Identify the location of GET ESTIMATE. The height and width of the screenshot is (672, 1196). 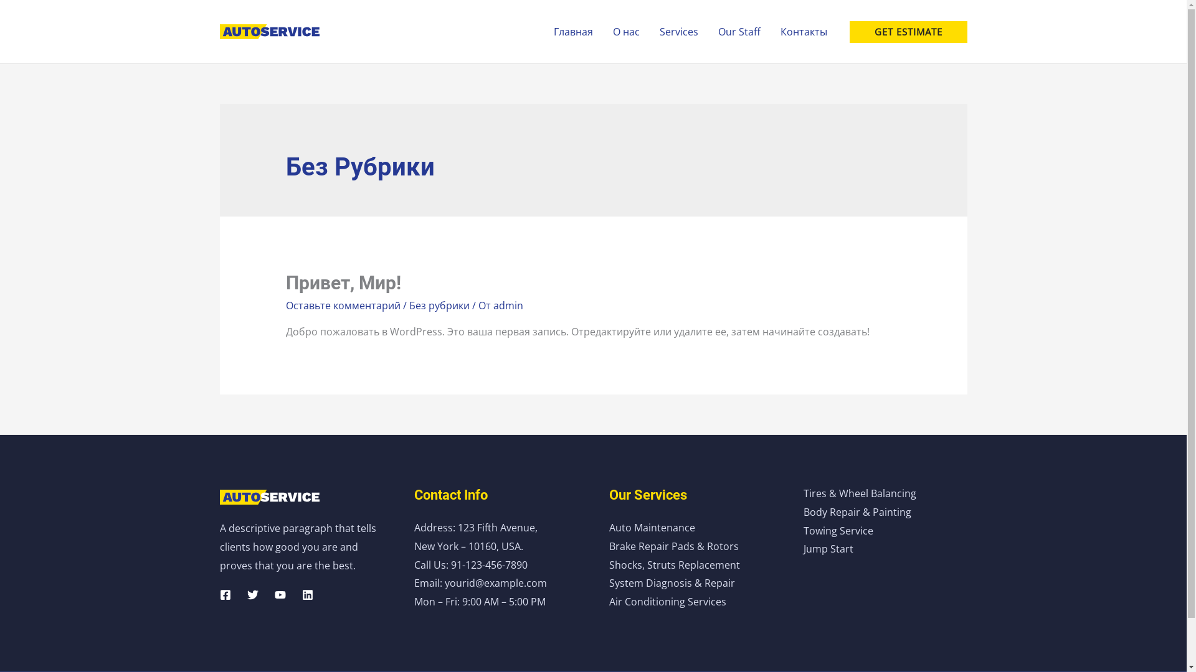
(908, 32).